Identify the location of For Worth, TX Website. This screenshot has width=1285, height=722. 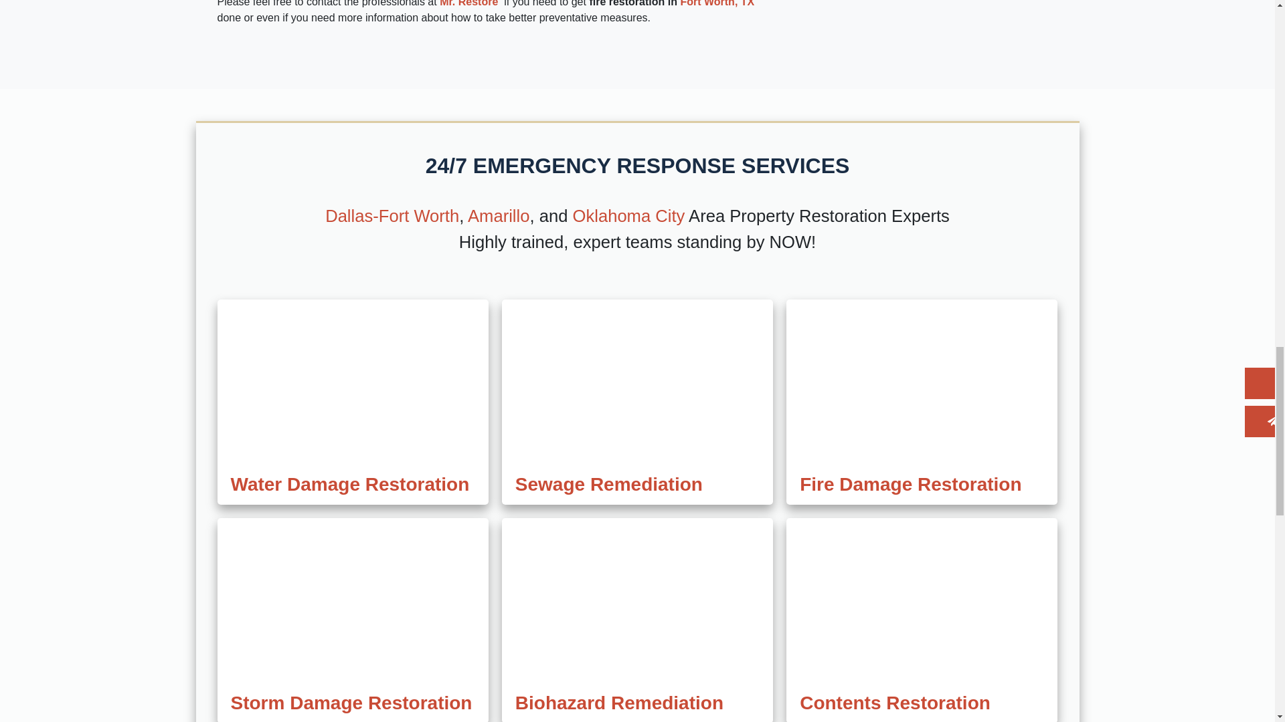
(717, 3).